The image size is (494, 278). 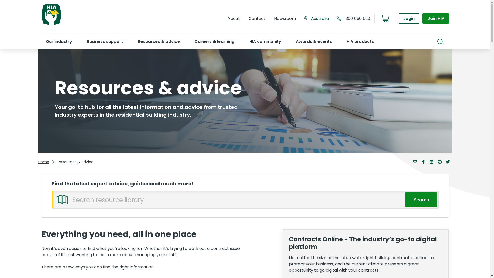 What do you see at coordinates (51, 24) in the screenshot?
I see `HIA homepage` at bounding box center [51, 24].